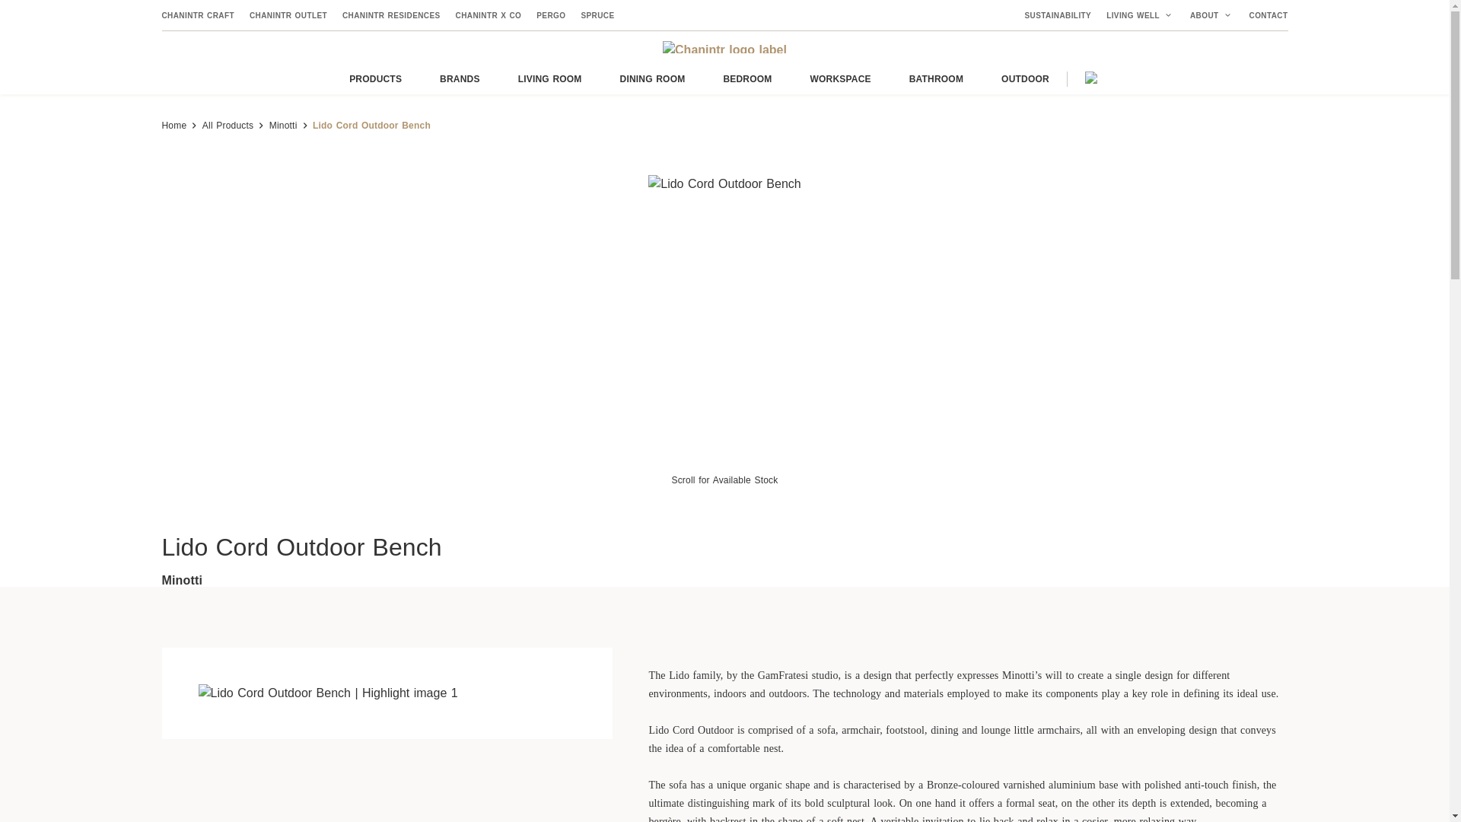 Image resolution: width=1461 pixels, height=822 pixels. I want to click on Spruce, so click(593, 14).